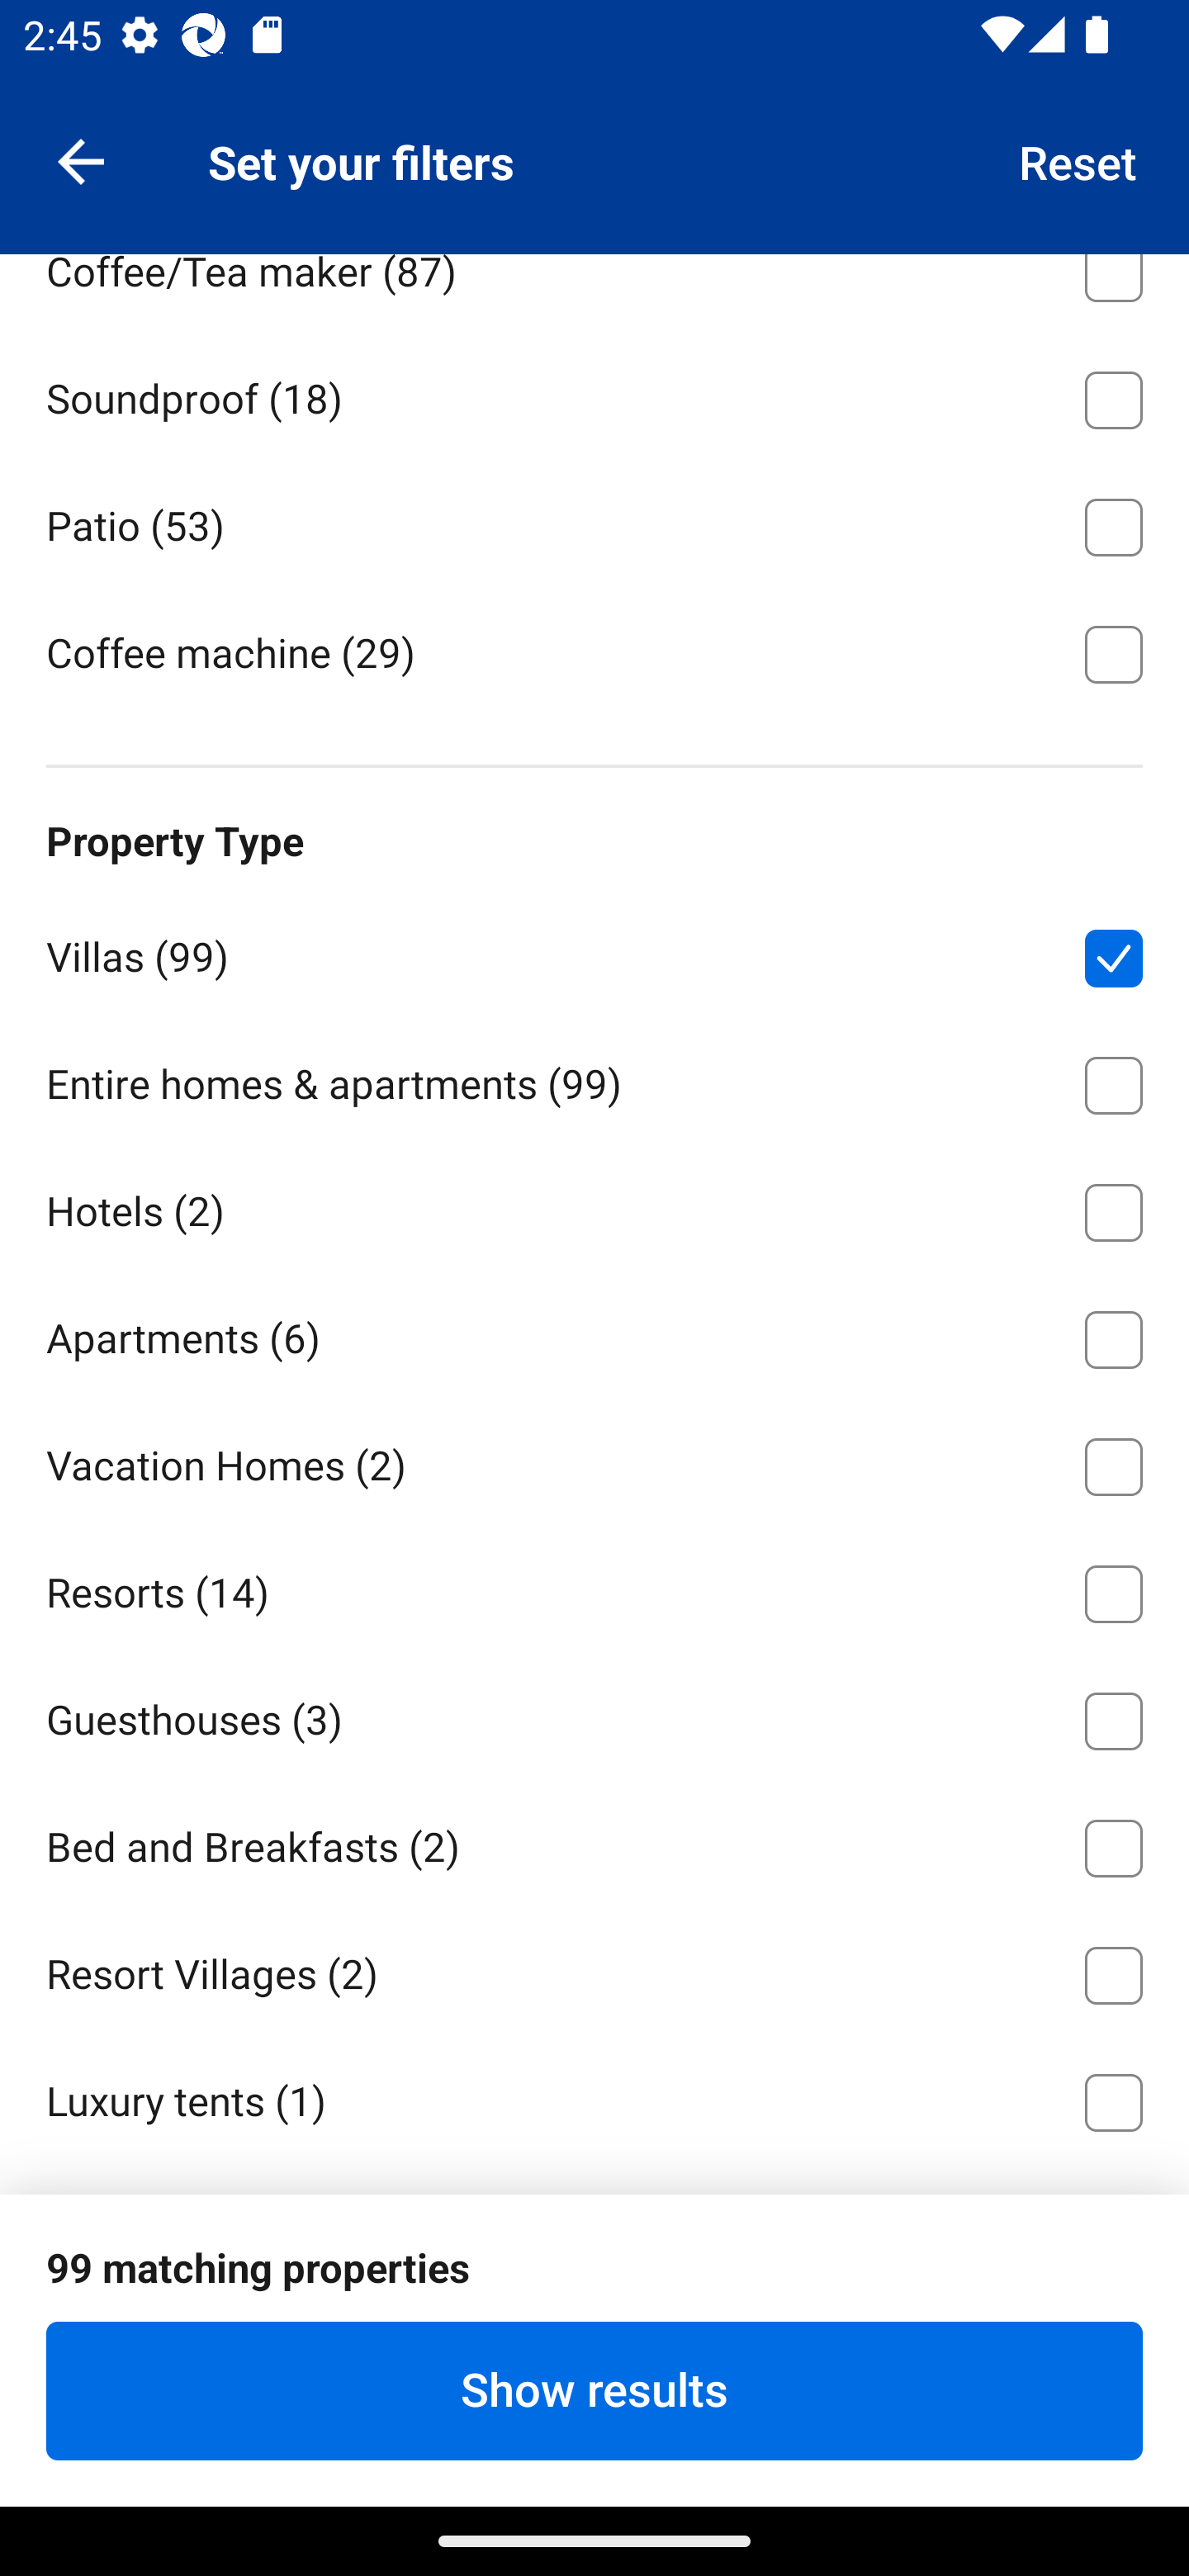 The width and height of the screenshot is (1189, 2576). Describe the element at coordinates (594, 293) in the screenshot. I see `Coffee/Tea maker ⁦(87)` at that location.